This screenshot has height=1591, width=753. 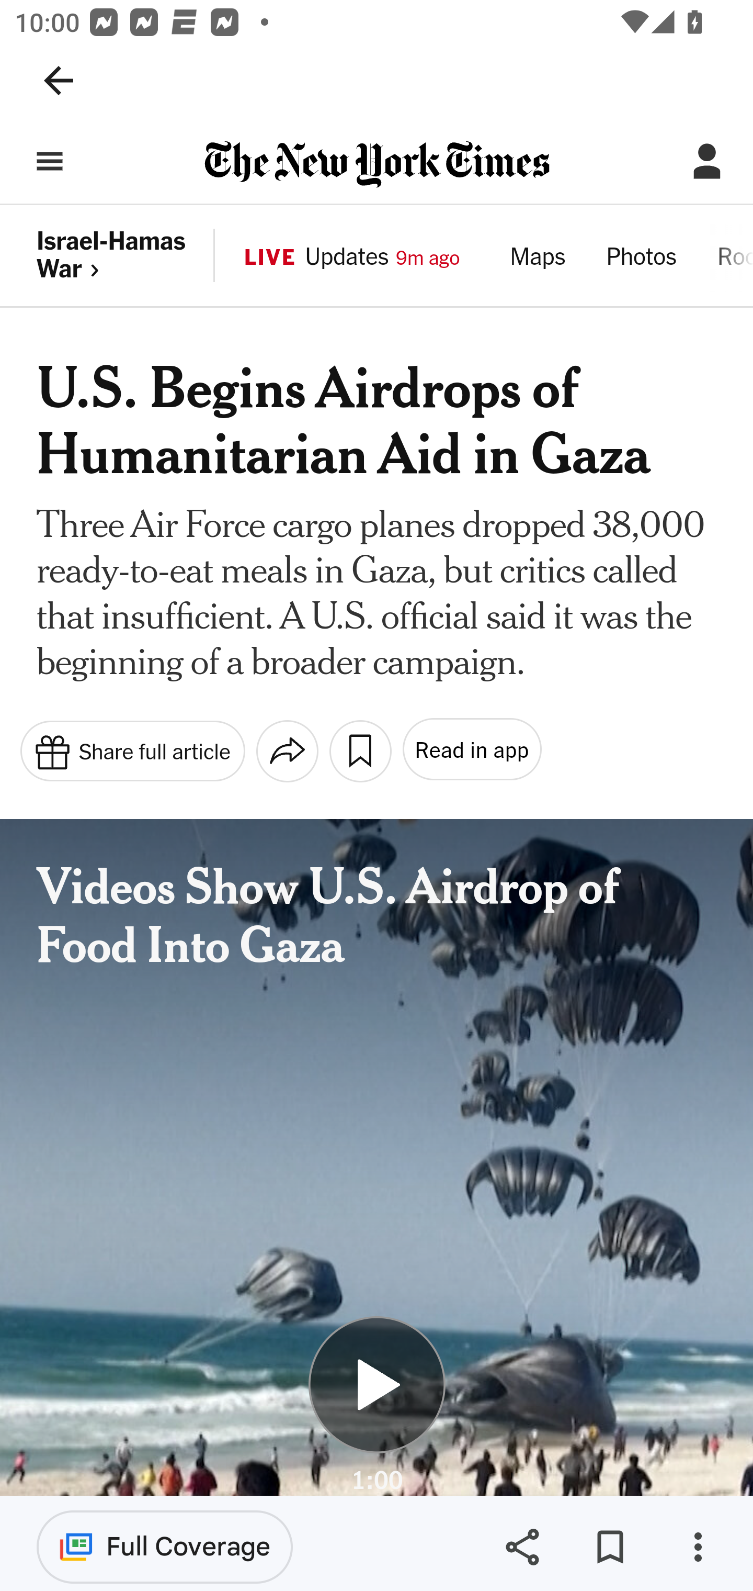 I want to click on Read in app, so click(x=471, y=749).